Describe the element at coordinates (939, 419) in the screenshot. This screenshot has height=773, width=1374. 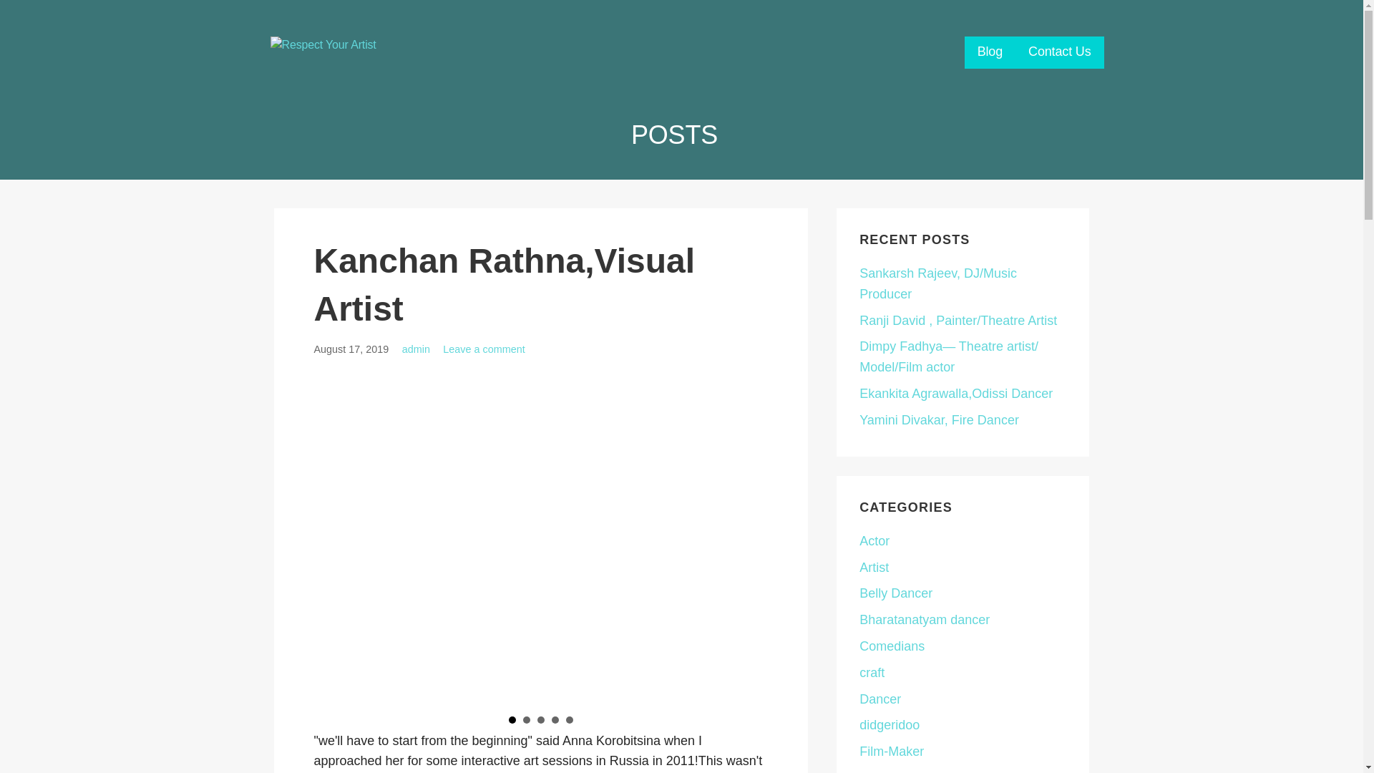
I see `Yamini Divakar, Fire Dancer` at that location.